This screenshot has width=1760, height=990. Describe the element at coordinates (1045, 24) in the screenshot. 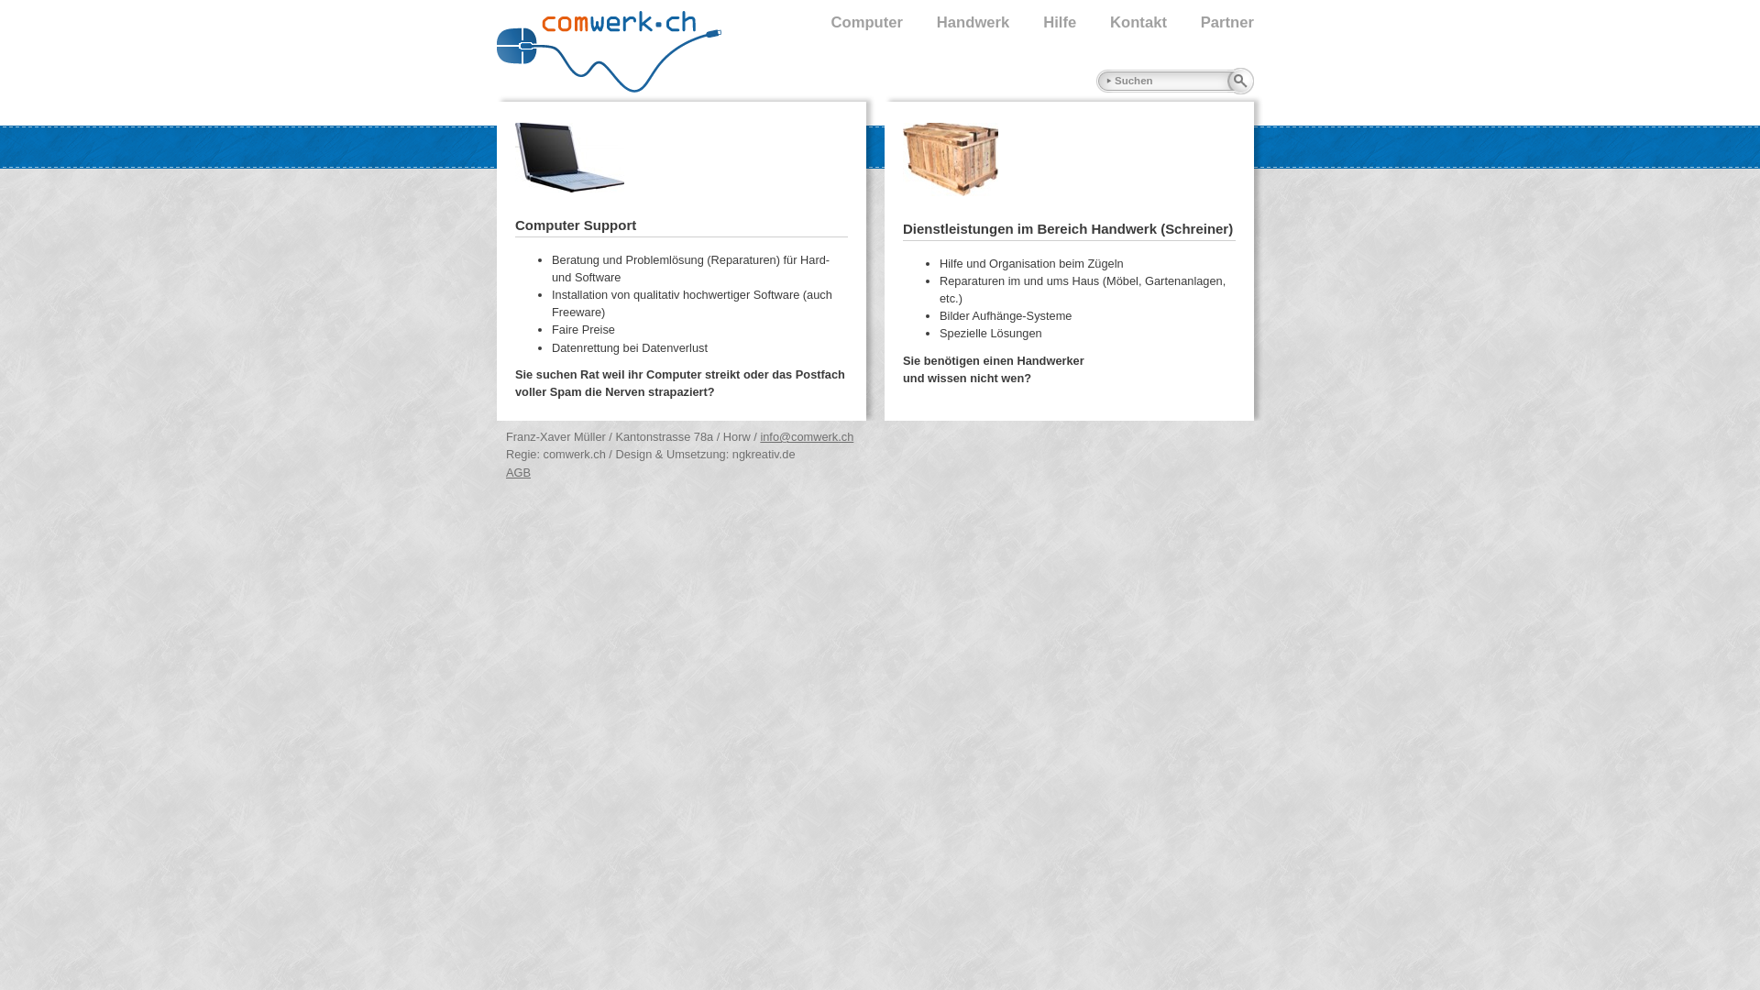

I see `Hilfe` at that location.